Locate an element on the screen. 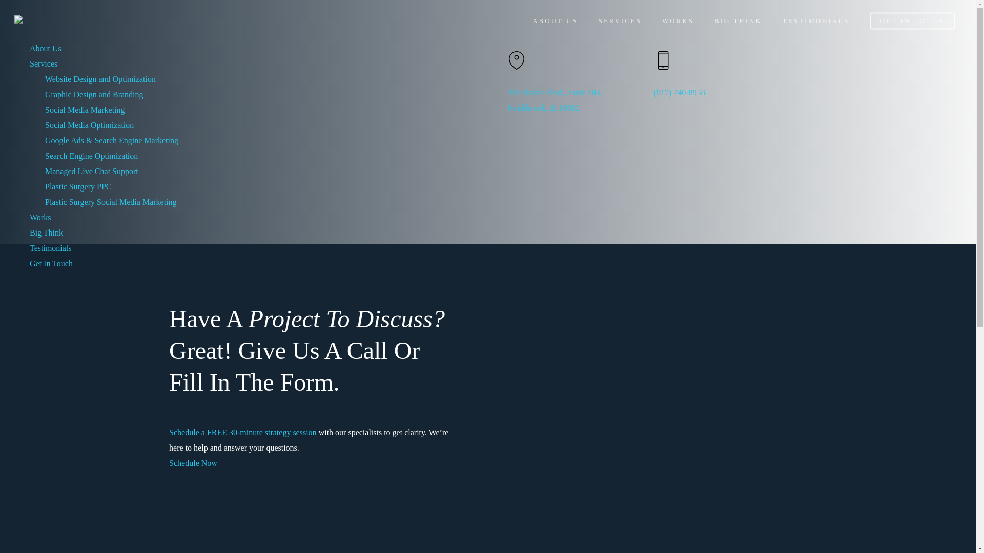 The image size is (984, 553). 900 Skokie Blvd., Suite 103, Northbrook, IL 60062 is located at coordinates (555, 100).